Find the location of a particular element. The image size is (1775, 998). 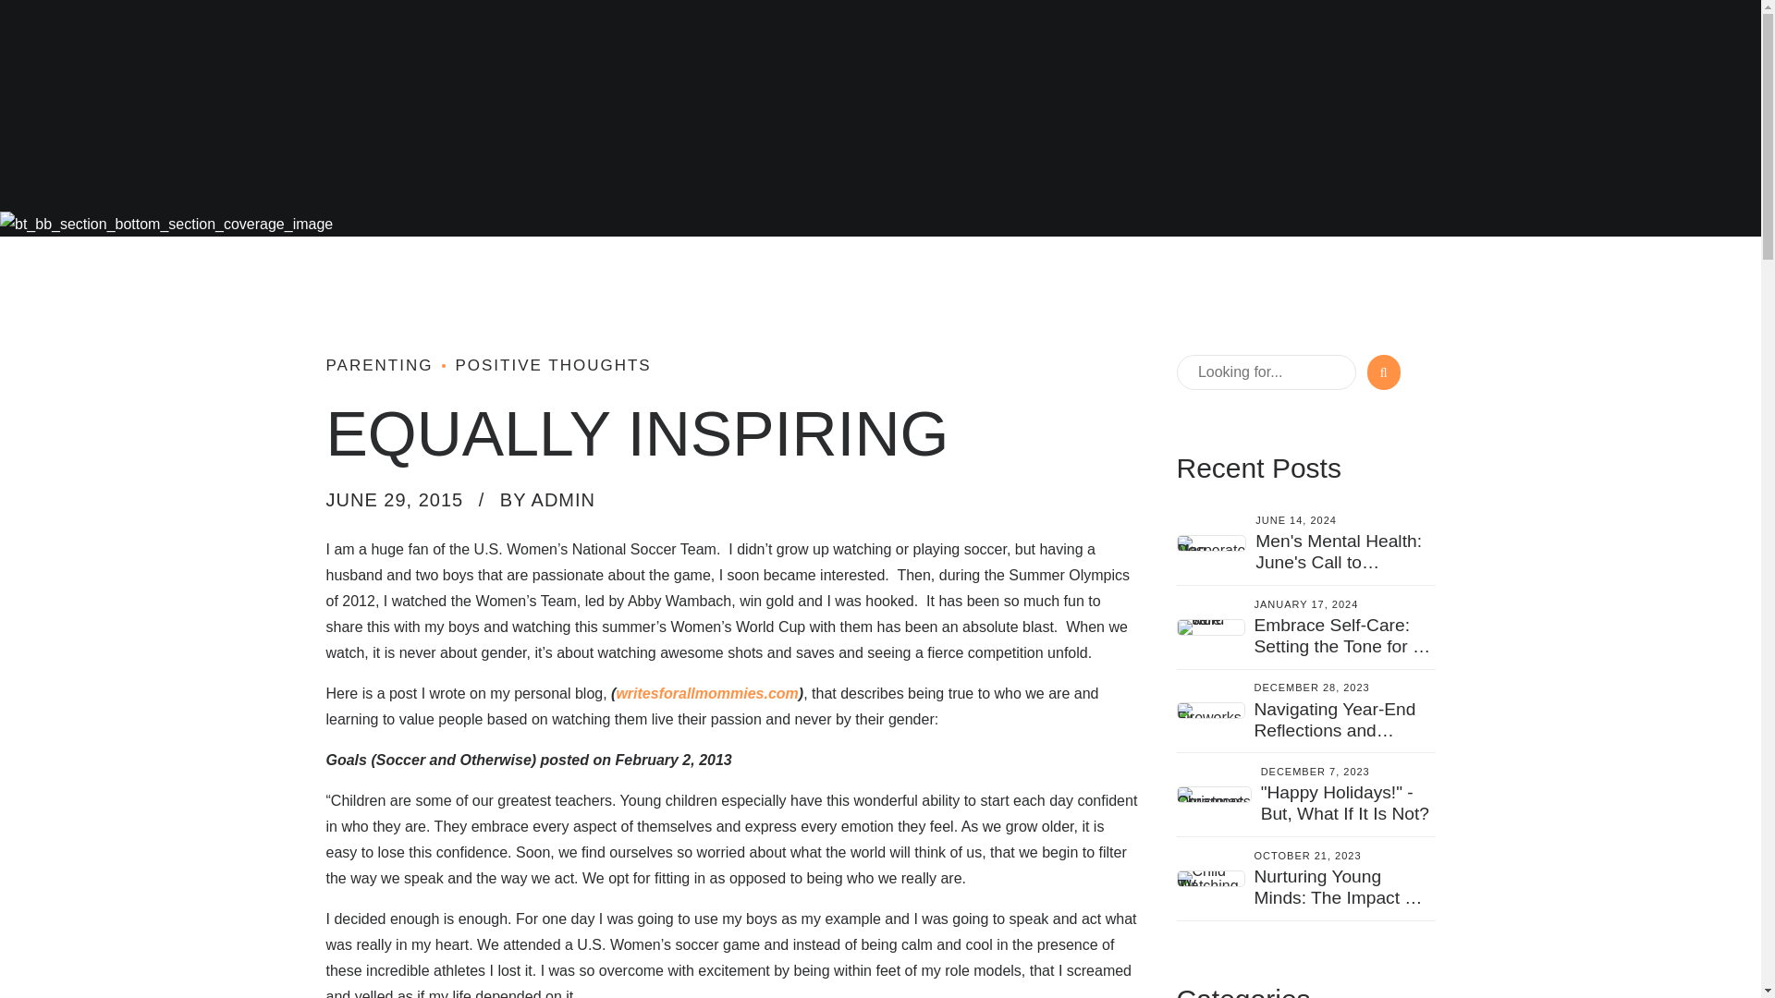

BY ADMIN is located at coordinates (547, 499).